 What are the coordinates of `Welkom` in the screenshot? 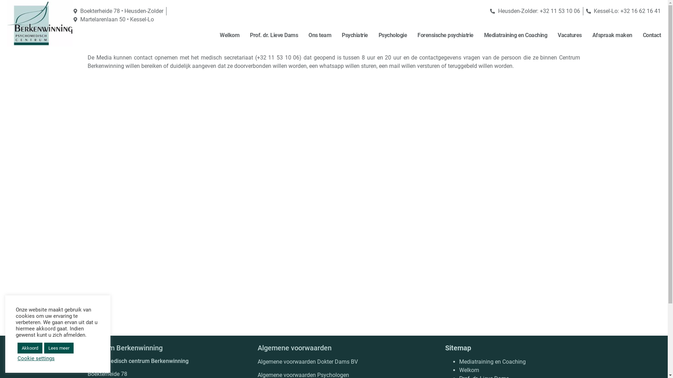 It's located at (230, 35).